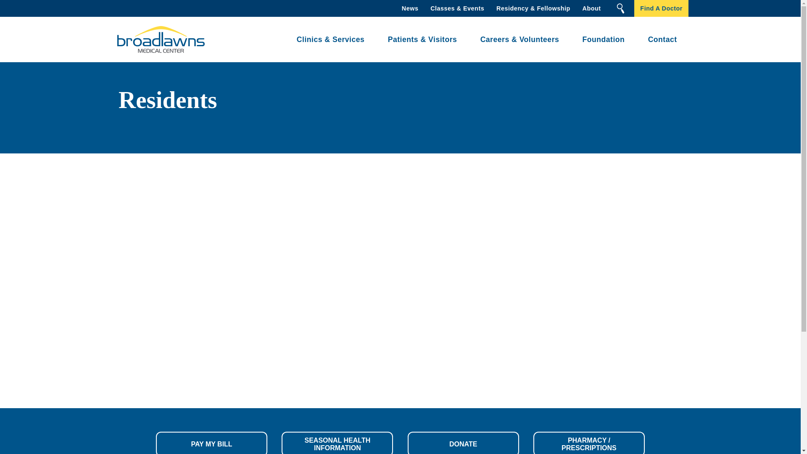  Describe the element at coordinates (591, 8) in the screenshot. I see `About` at that location.